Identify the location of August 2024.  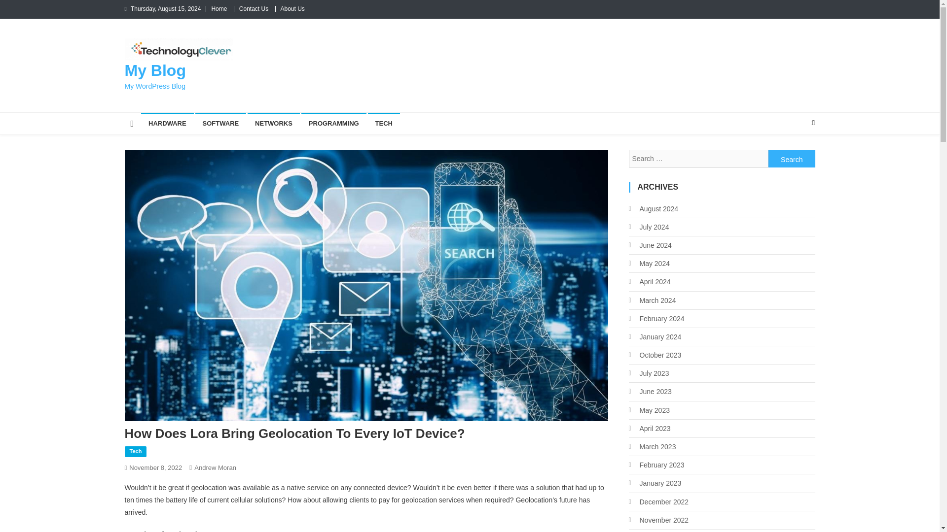
(653, 209).